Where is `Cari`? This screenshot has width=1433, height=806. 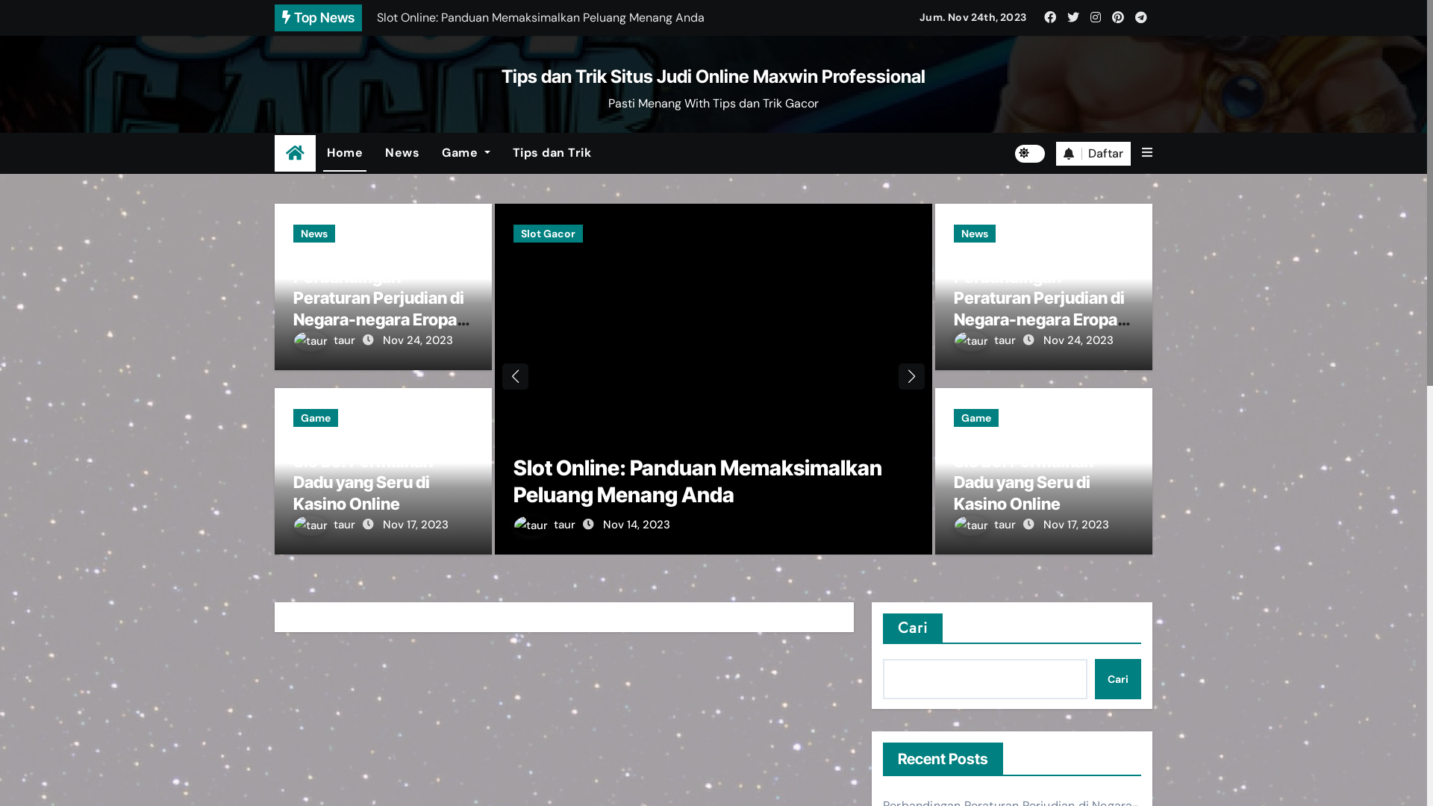 Cari is located at coordinates (1118, 679).